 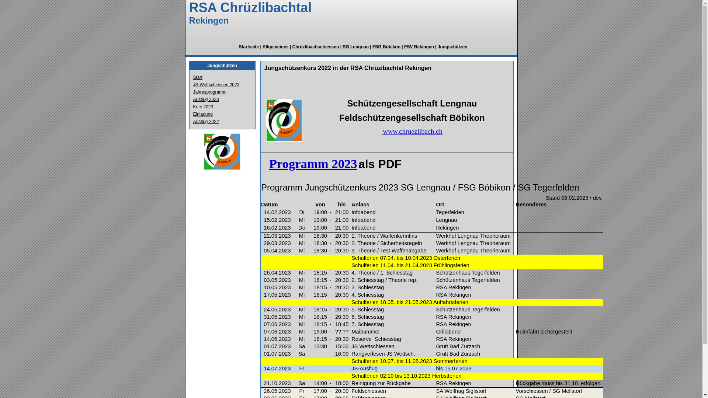 What do you see at coordinates (355, 47) in the screenshot?
I see `SG Lengnau` at bounding box center [355, 47].